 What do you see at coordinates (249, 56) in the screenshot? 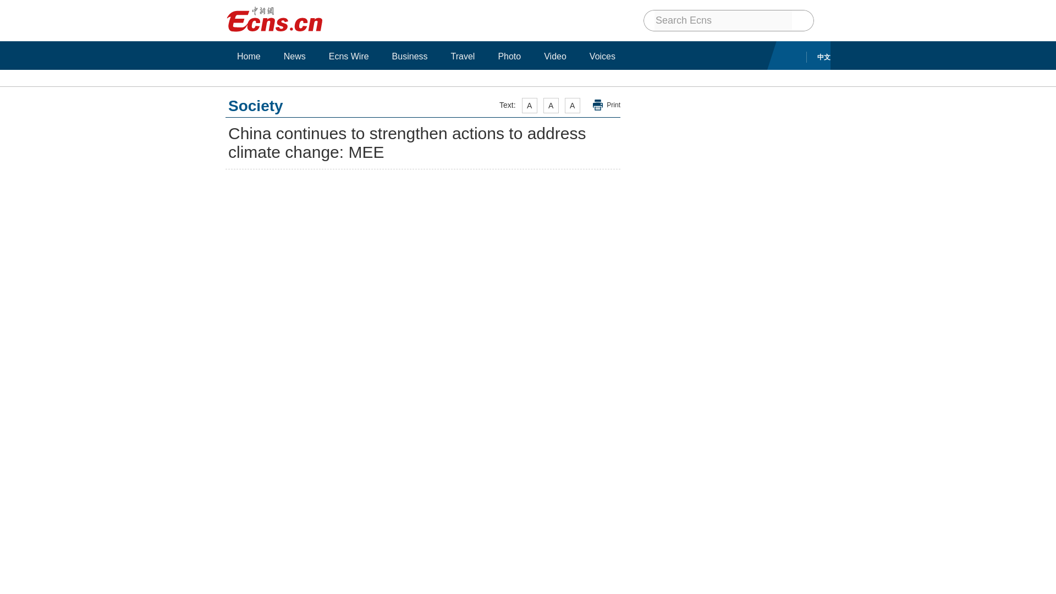
I see `Home` at bounding box center [249, 56].